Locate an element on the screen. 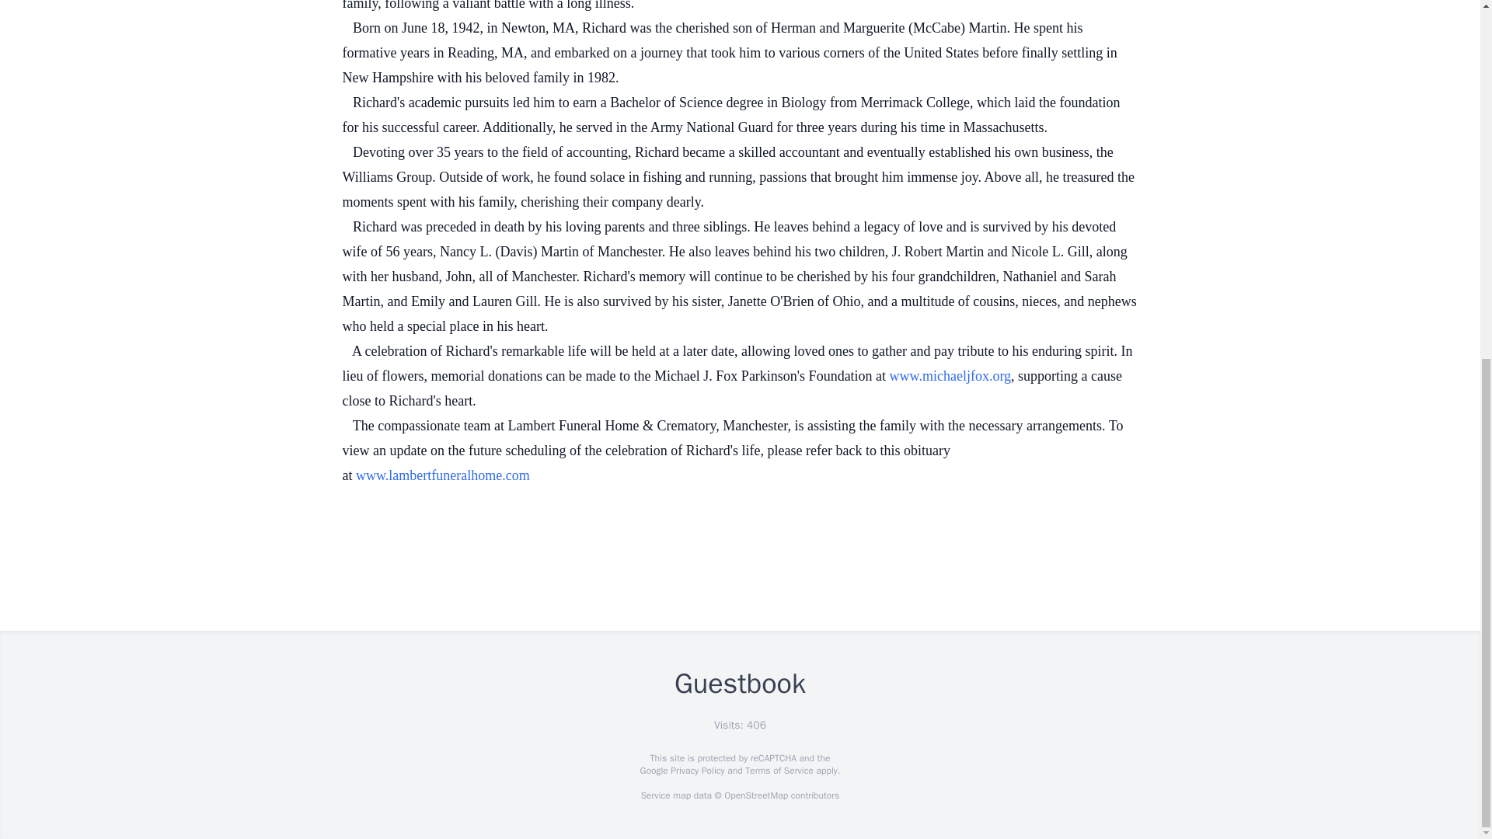 This screenshot has height=839, width=1492. Terms of Service is located at coordinates (779, 771).